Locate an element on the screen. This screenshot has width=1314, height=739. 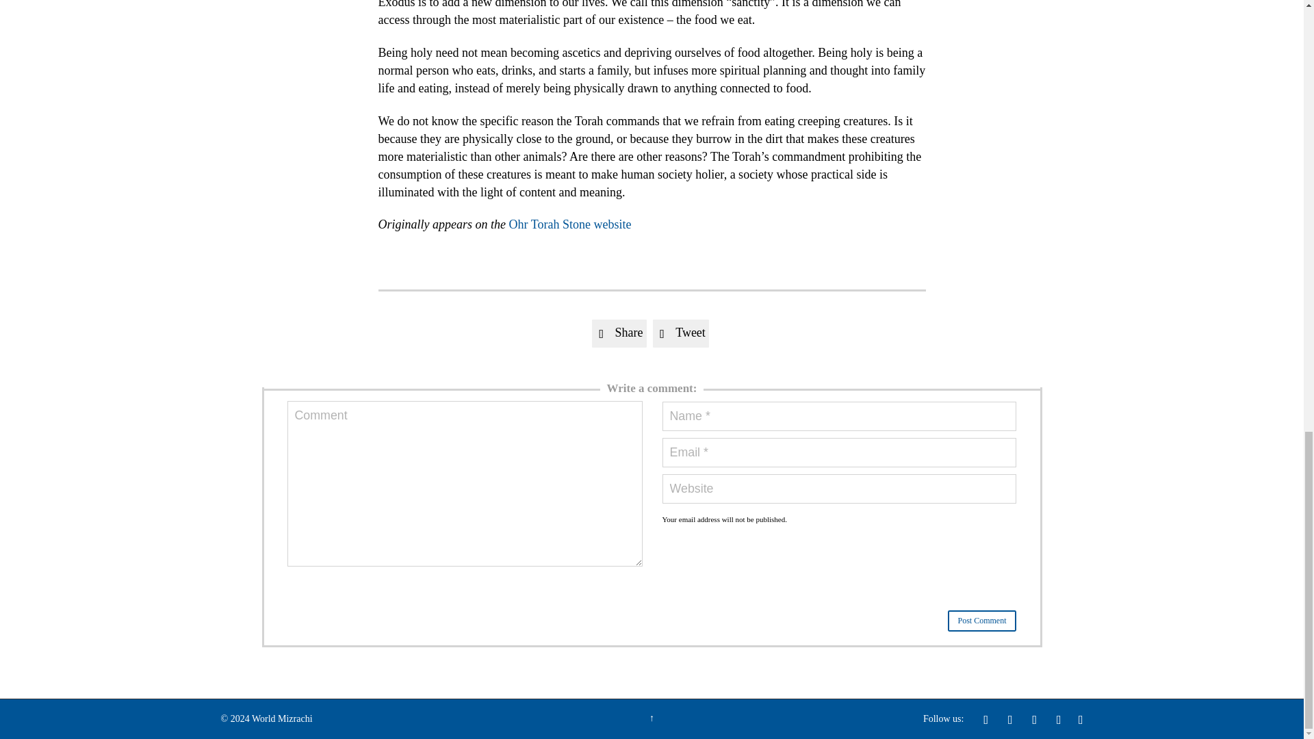
Share on Twitter is located at coordinates (681, 333).